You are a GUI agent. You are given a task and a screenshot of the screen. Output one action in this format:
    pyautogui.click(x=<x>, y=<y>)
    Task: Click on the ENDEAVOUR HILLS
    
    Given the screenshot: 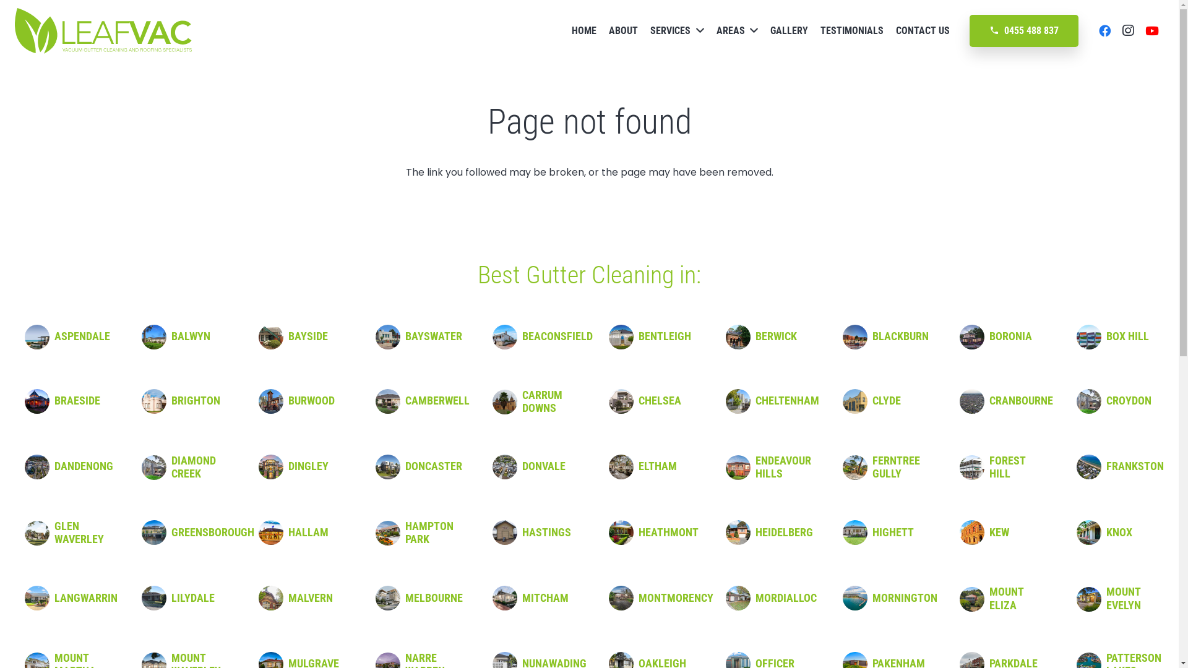 What is the action you would take?
    pyautogui.click(x=783, y=468)
    